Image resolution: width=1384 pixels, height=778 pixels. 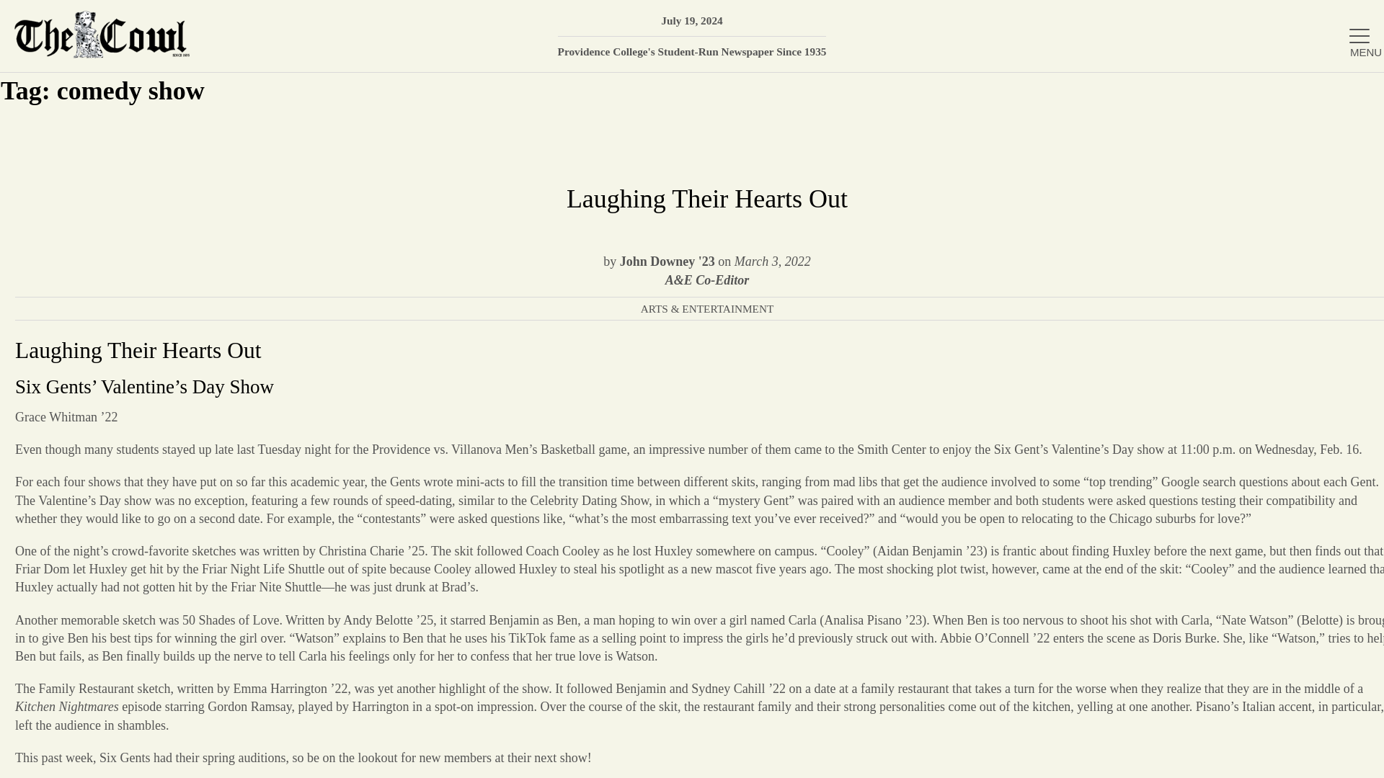 I want to click on Search, so click(x=1352, y=91).